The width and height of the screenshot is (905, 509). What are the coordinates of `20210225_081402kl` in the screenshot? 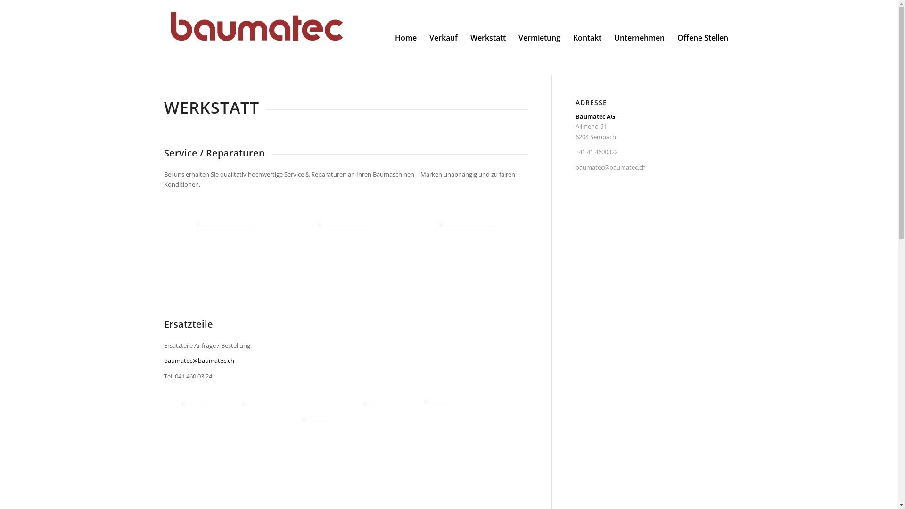 It's located at (209, 424).